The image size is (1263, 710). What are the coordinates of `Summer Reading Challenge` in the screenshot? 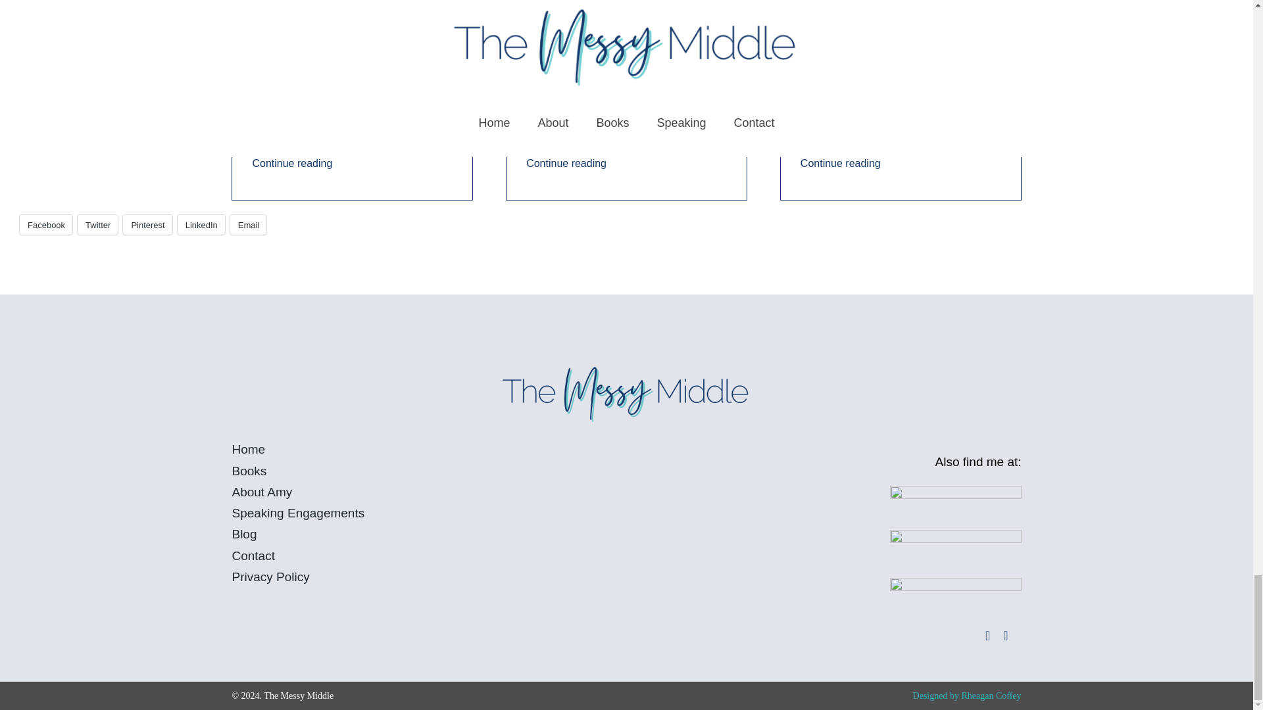 It's located at (605, 87).